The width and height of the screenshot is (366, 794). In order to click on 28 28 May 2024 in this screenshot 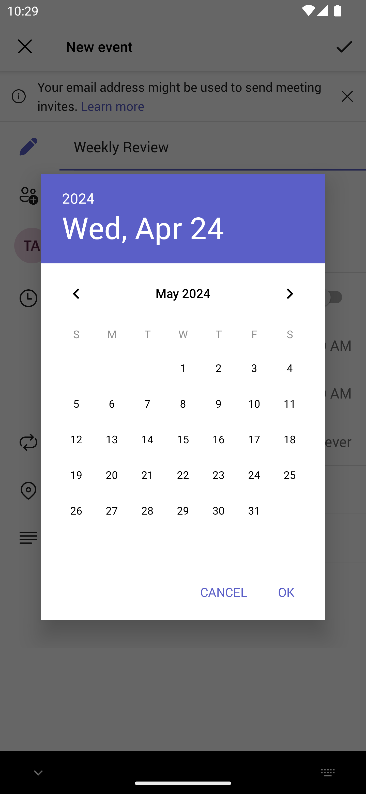, I will do `click(147, 511)`.